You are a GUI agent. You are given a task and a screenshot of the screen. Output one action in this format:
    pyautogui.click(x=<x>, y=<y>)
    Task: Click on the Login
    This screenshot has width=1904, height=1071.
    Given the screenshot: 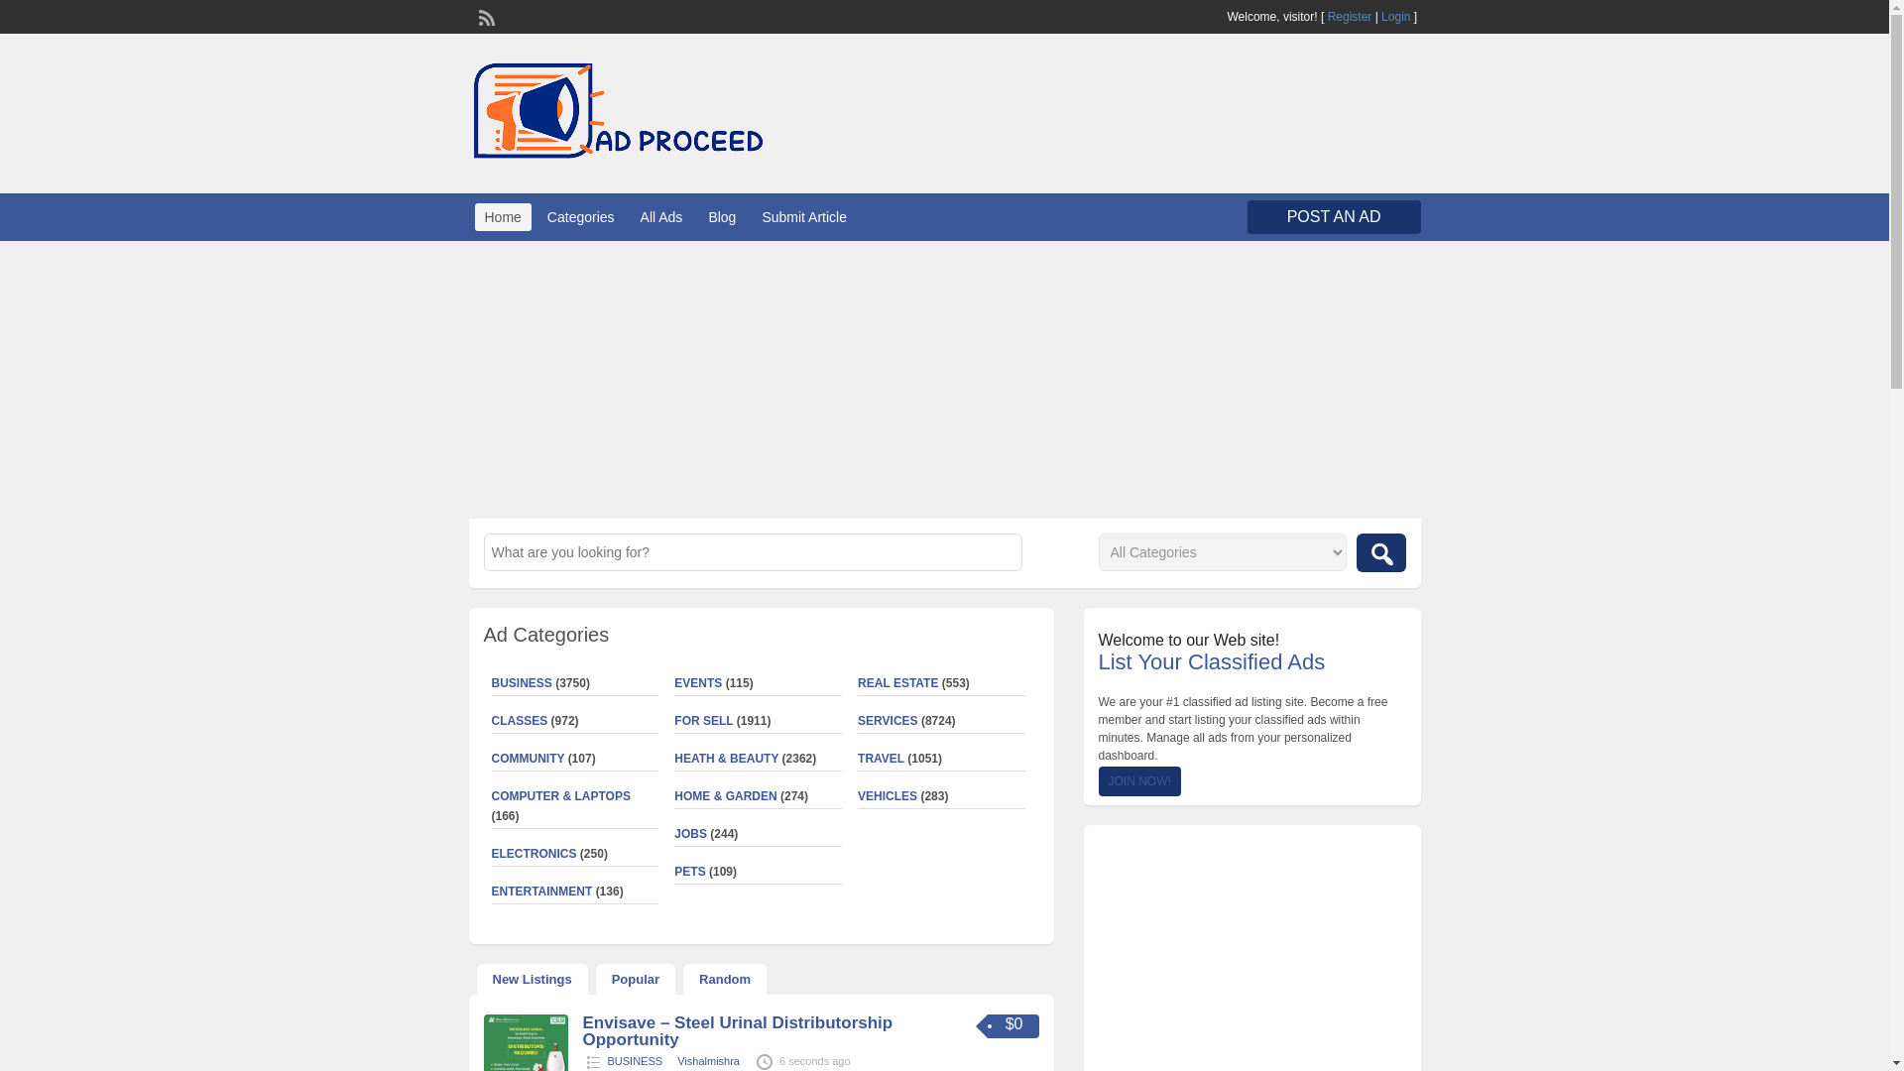 What is the action you would take?
    pyautogui.click(x=1396, y=16)
    